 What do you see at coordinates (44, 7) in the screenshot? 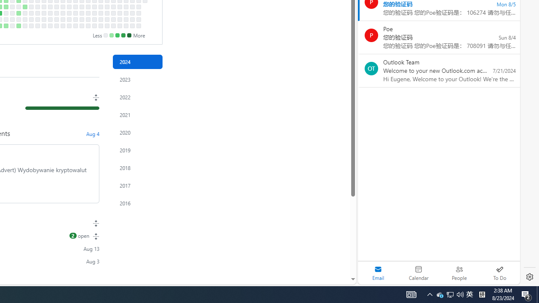
I see `No contributions on September 11th.` at bounding box center [44, 7].